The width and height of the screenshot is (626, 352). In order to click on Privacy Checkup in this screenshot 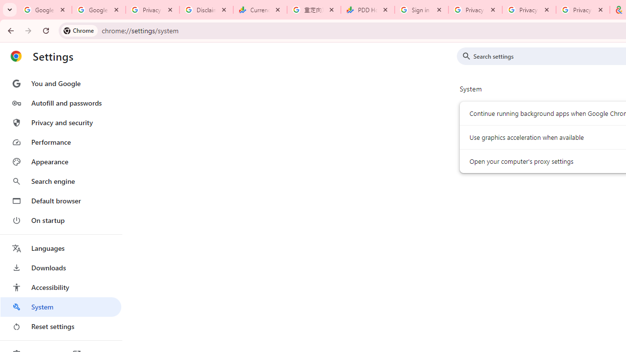, I will do `click(582, 10)`.